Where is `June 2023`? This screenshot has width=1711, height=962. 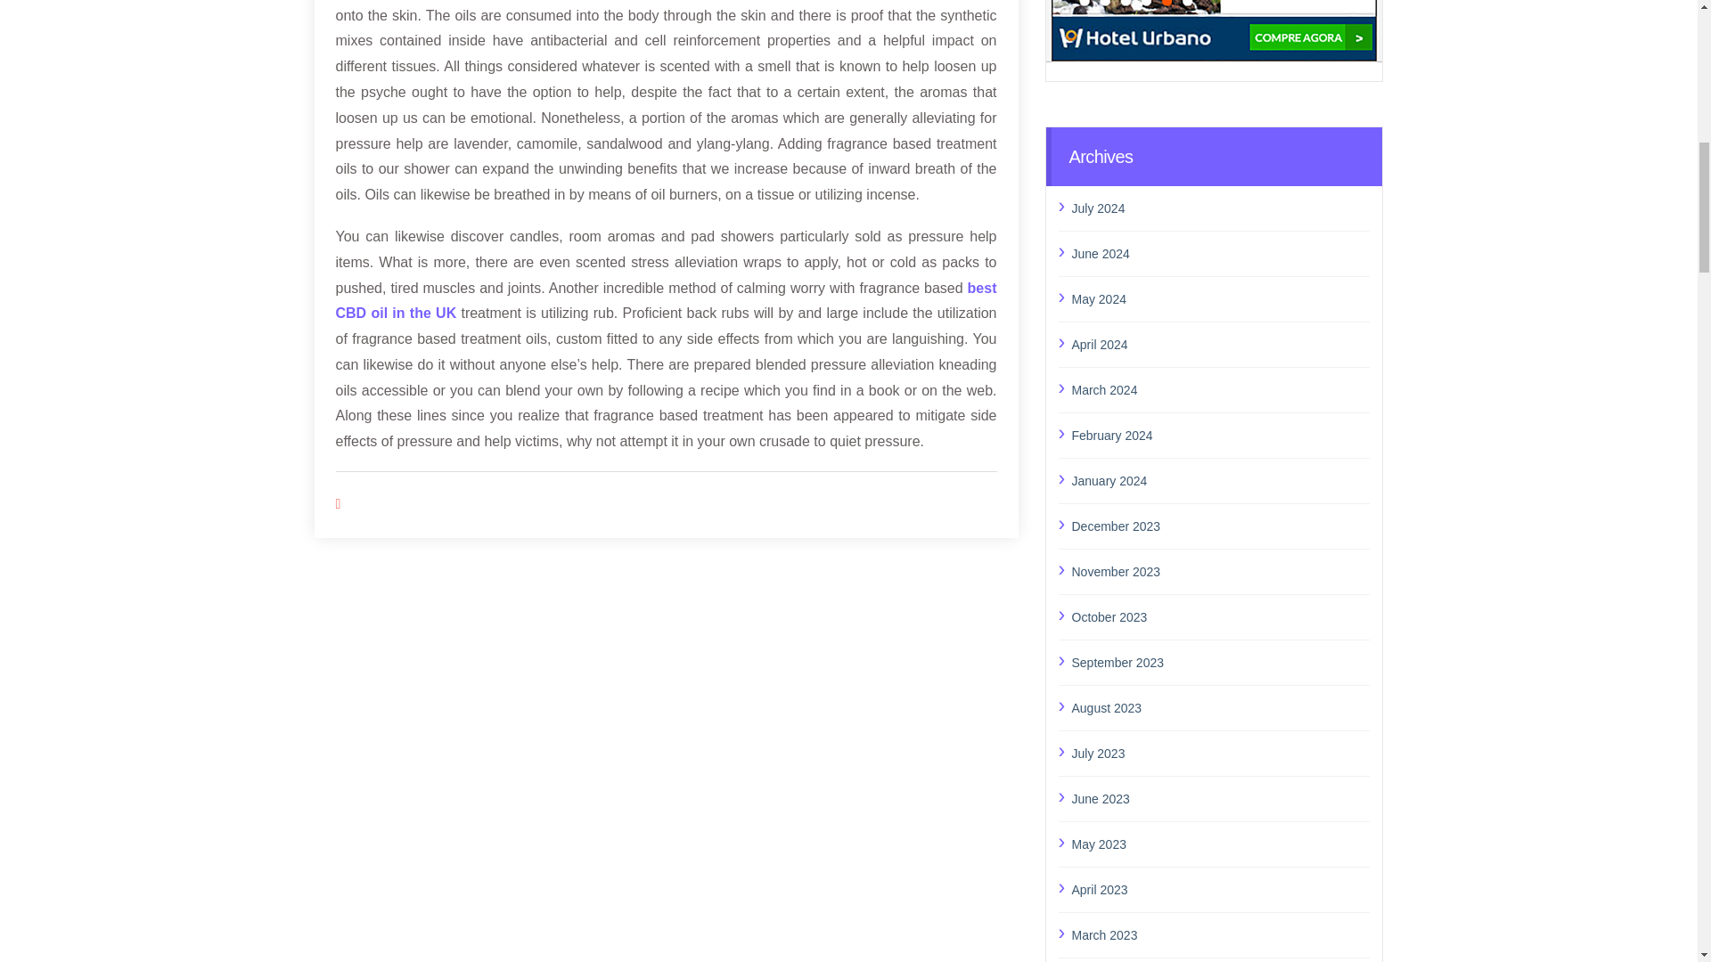
June 2023 is located at coordinates (1220, 799).